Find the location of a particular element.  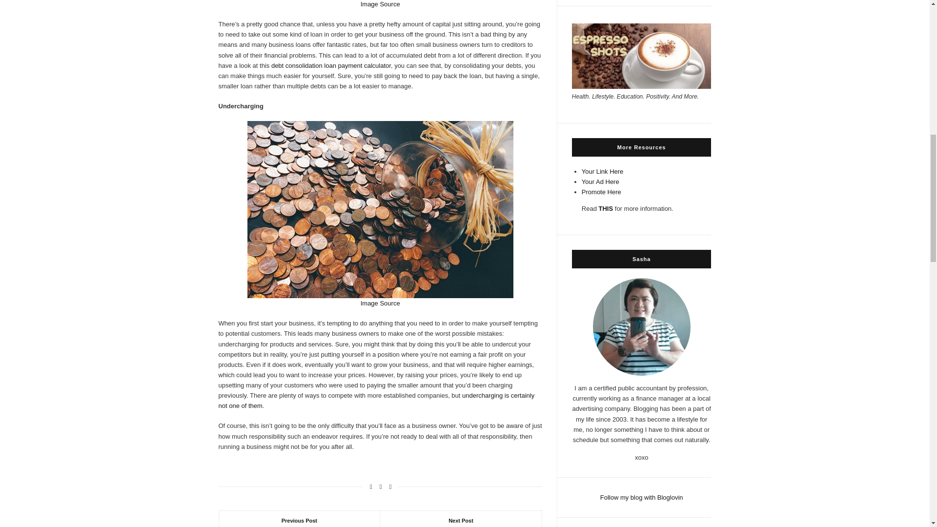

Previous Post is located at coordinates (299, 519).